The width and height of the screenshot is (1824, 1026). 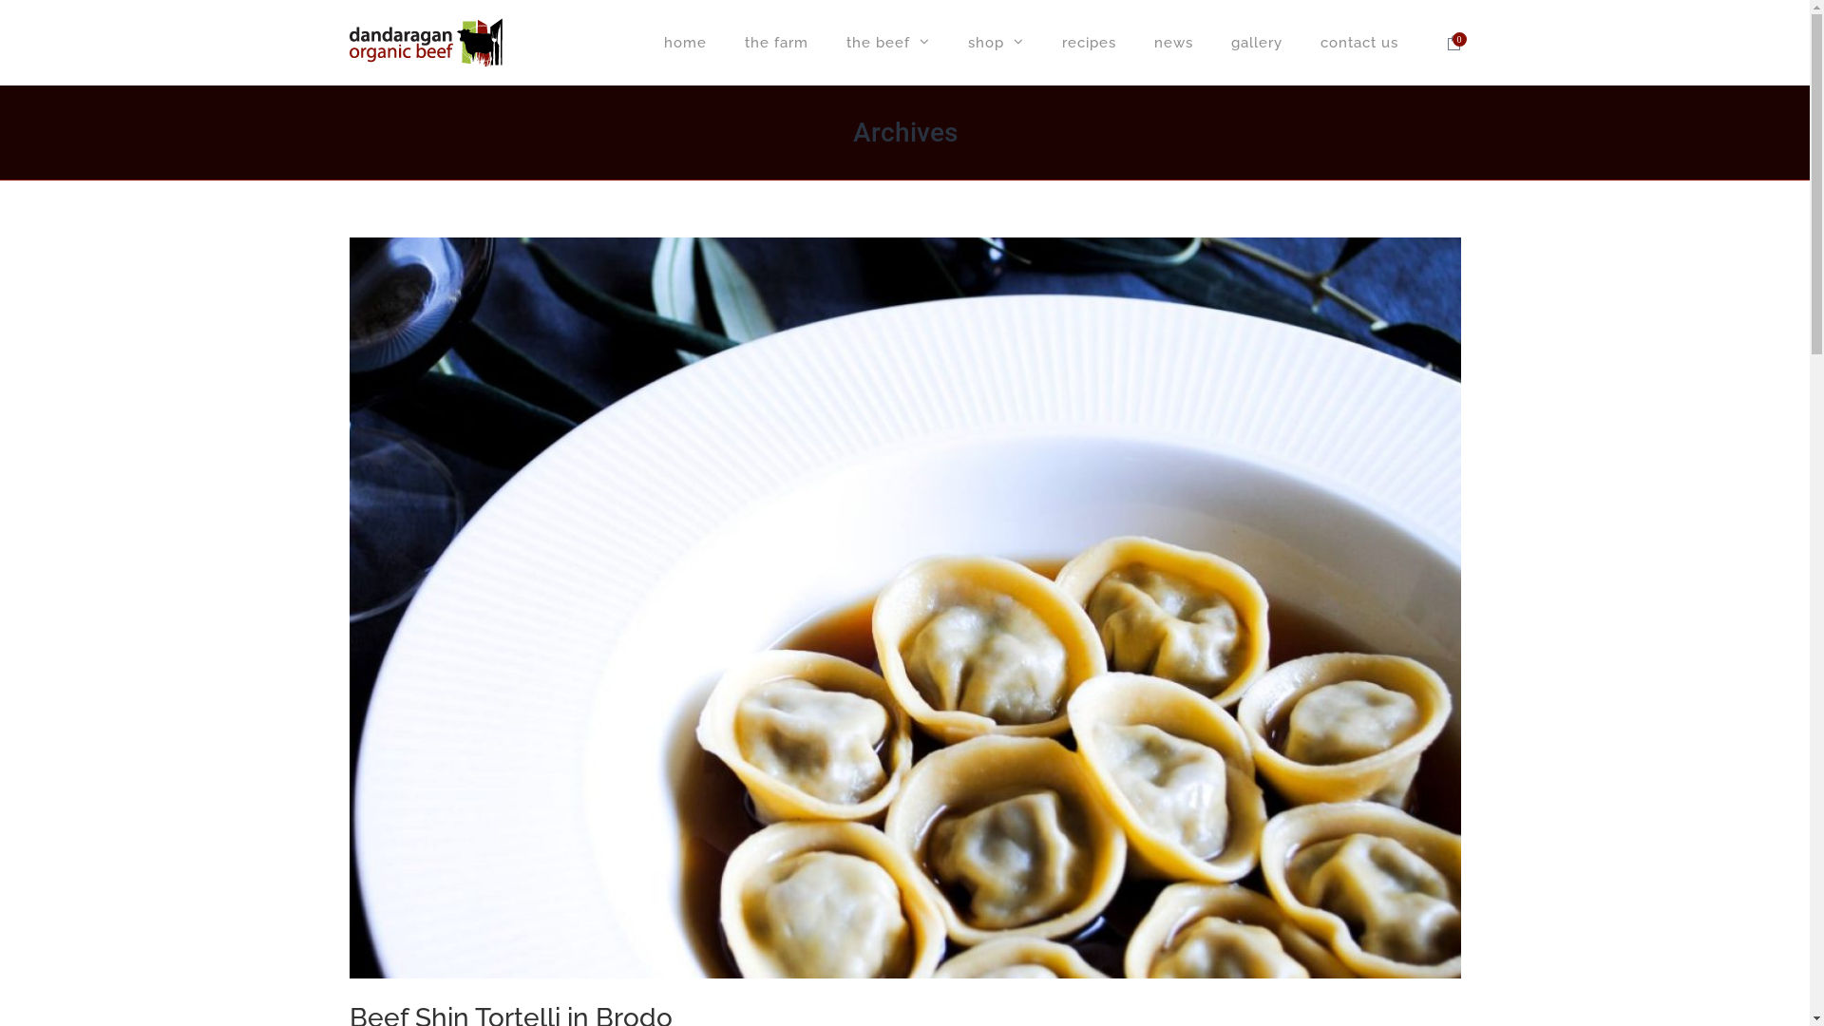 What do you see at coordinates (905, 132) in the screenshot?
I see `Archives` at bounding box center [905, 132].